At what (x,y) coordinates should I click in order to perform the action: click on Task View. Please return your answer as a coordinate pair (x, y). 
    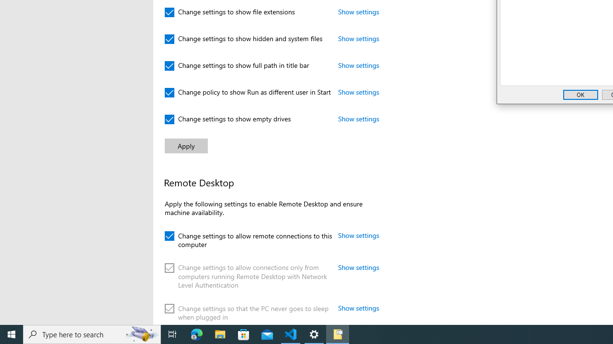
    Looking at the image, I should click on (172, 334).